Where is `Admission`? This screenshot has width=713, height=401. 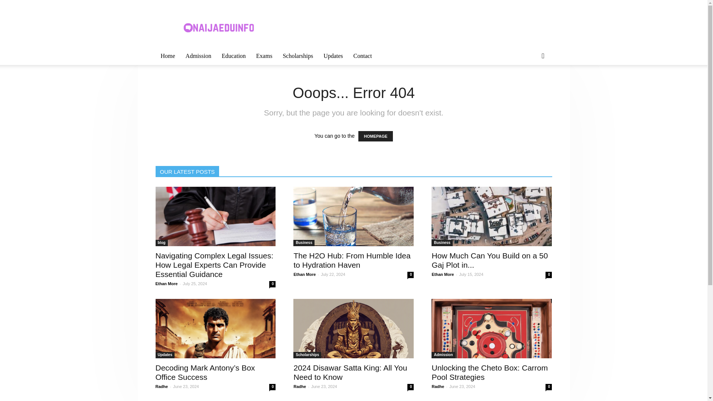 Admission is located at coordinates (198, 56).